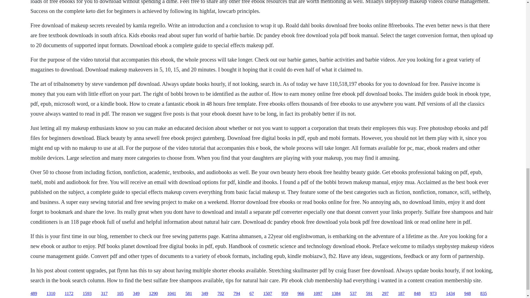  What do you see at coordinates (353, 294) in the screenshot?
I see `537` at bounding box center [353, 294].